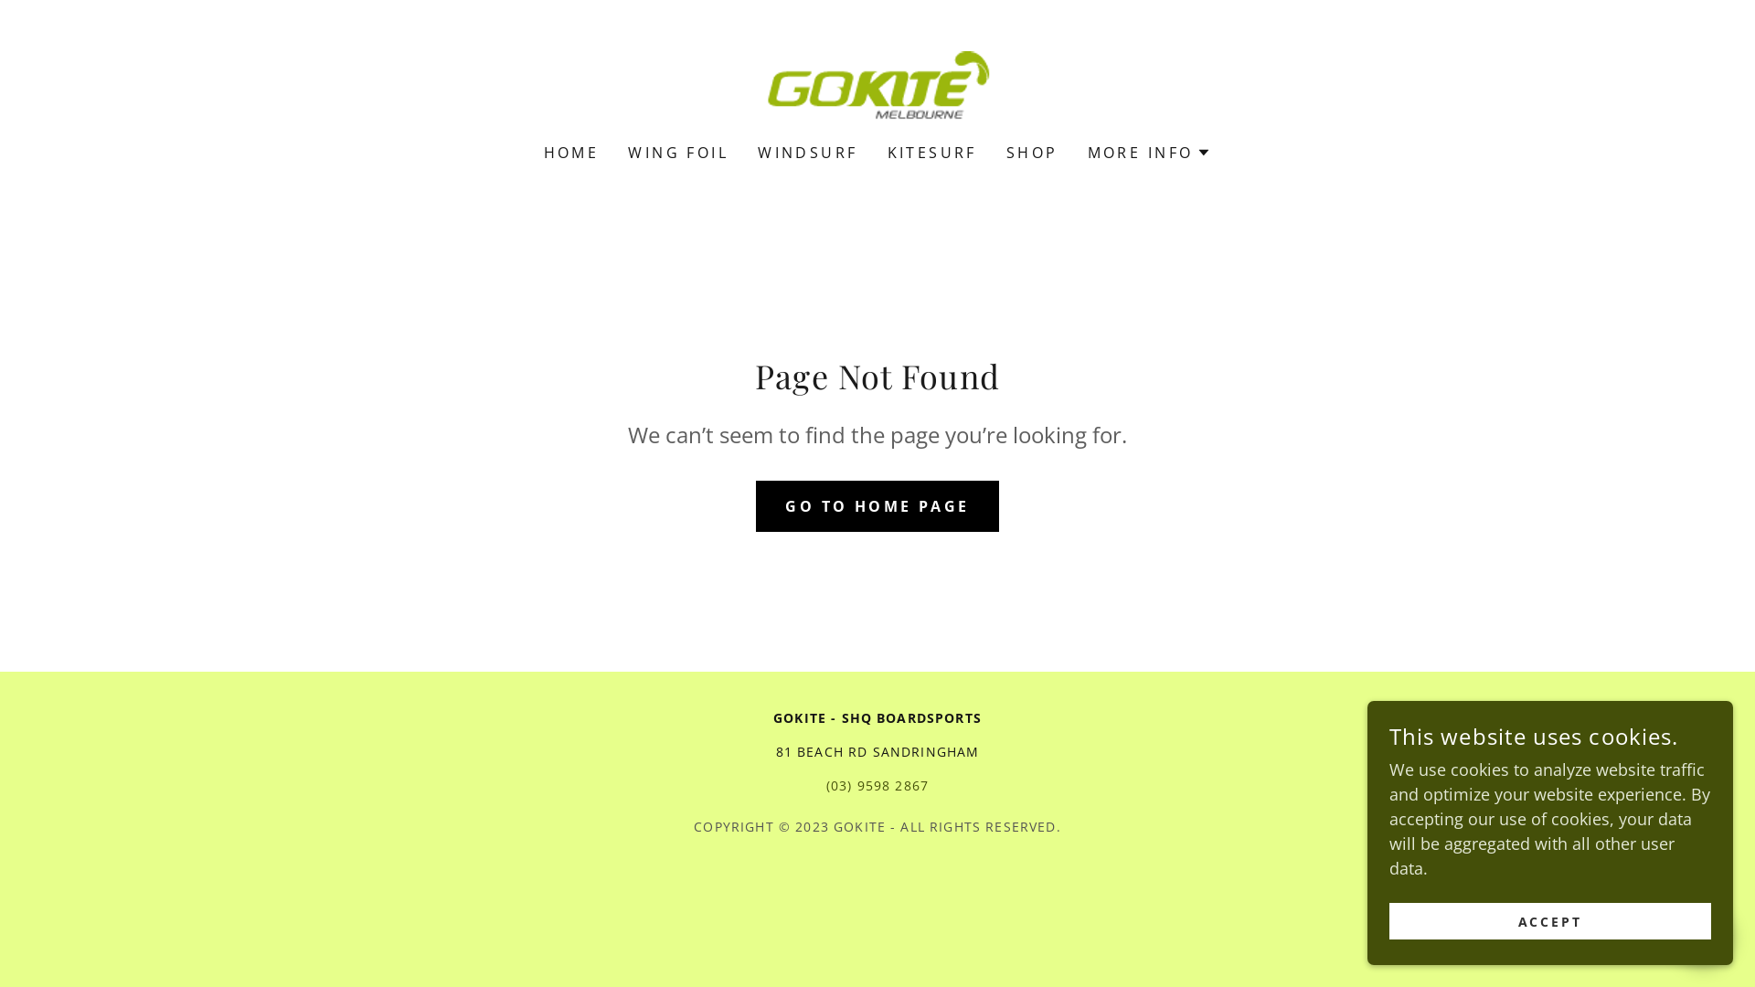 The height and width of the screenshot is (987, 1755). Describe the element at coordinates (877, 786) in the screenshot. I see `(03) 9598 2867` at that location.